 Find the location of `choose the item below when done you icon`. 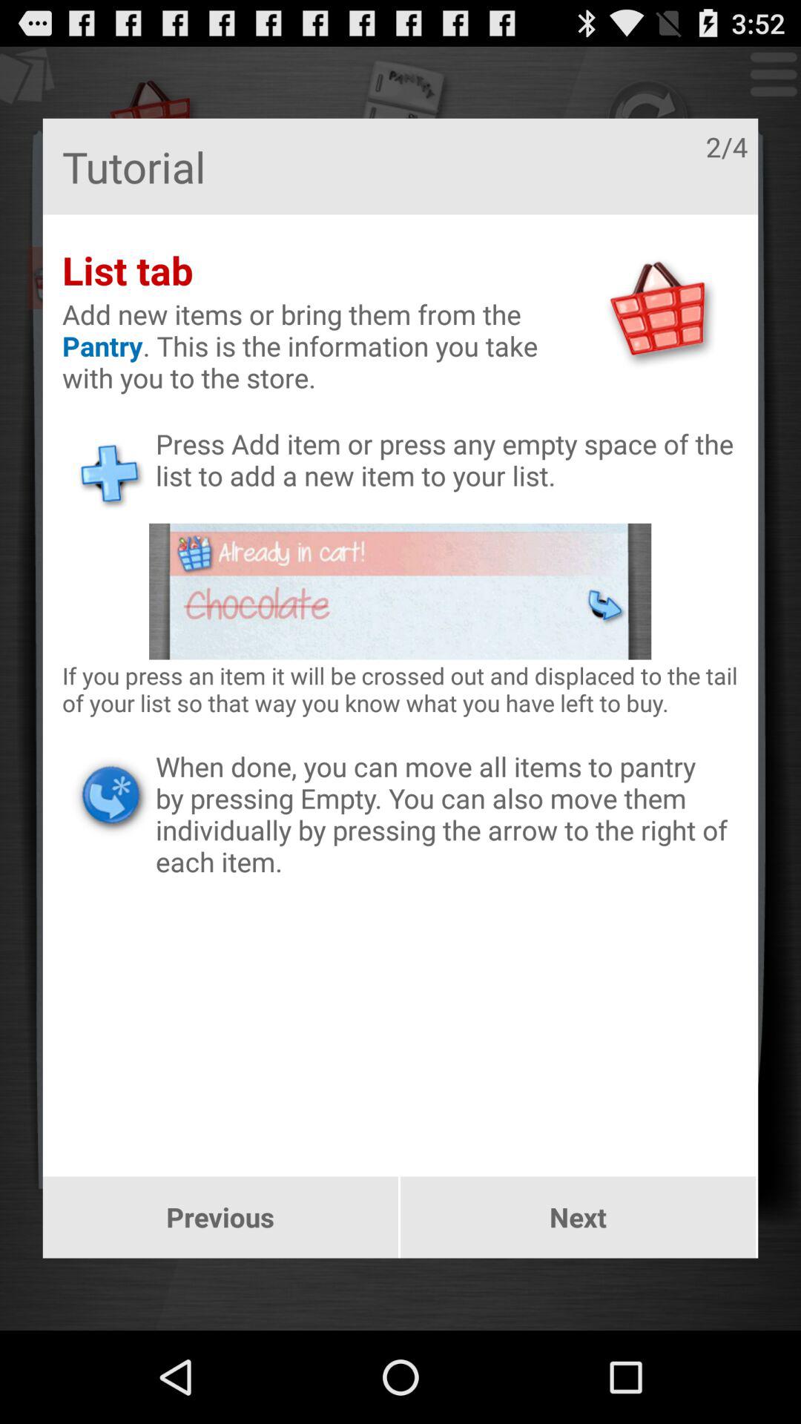

choose the item below when done you icon is located at coordinates (220, 1217).